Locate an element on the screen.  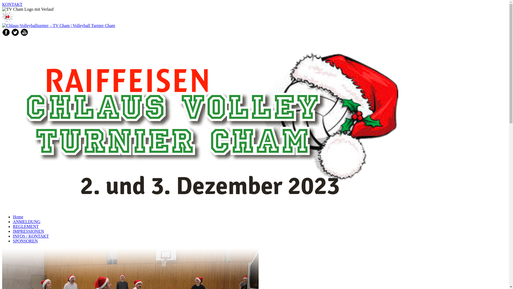
SPONSOREN is located at coordinates (25, 241).